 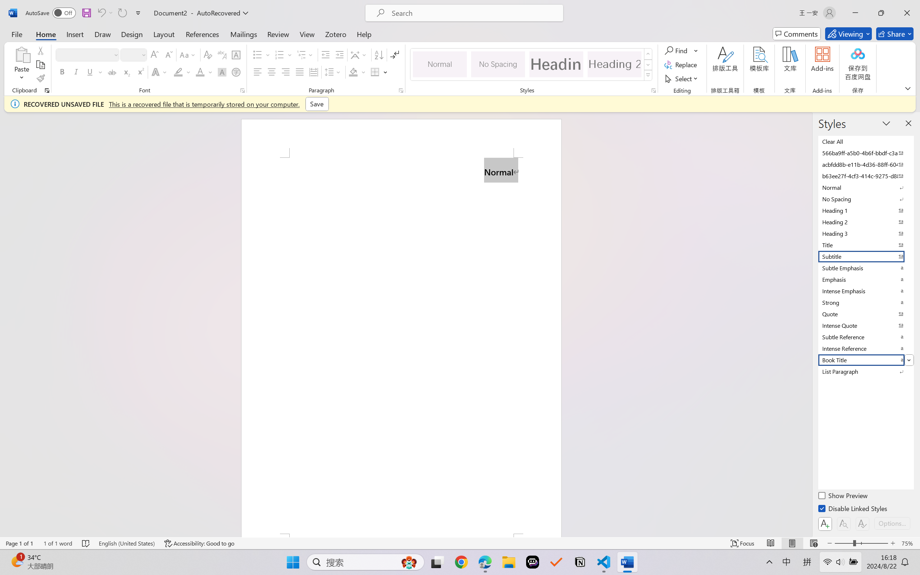 I want to click on Shading RGB(0, 0, 0), so click(x=353, y=72).